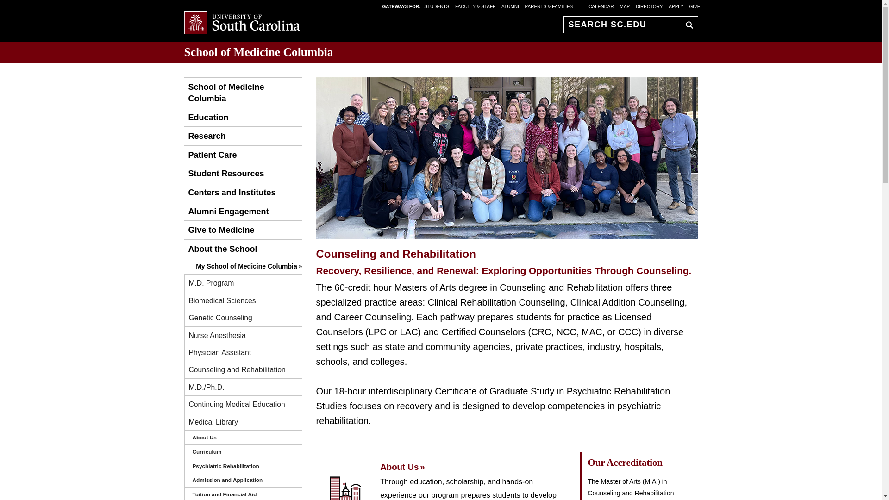 This screenshot has width=889, height=500. What do you see at coordinates (649, 6) in the screenshot?
I see `DIRECTORY` at bounding box center [649, 6].